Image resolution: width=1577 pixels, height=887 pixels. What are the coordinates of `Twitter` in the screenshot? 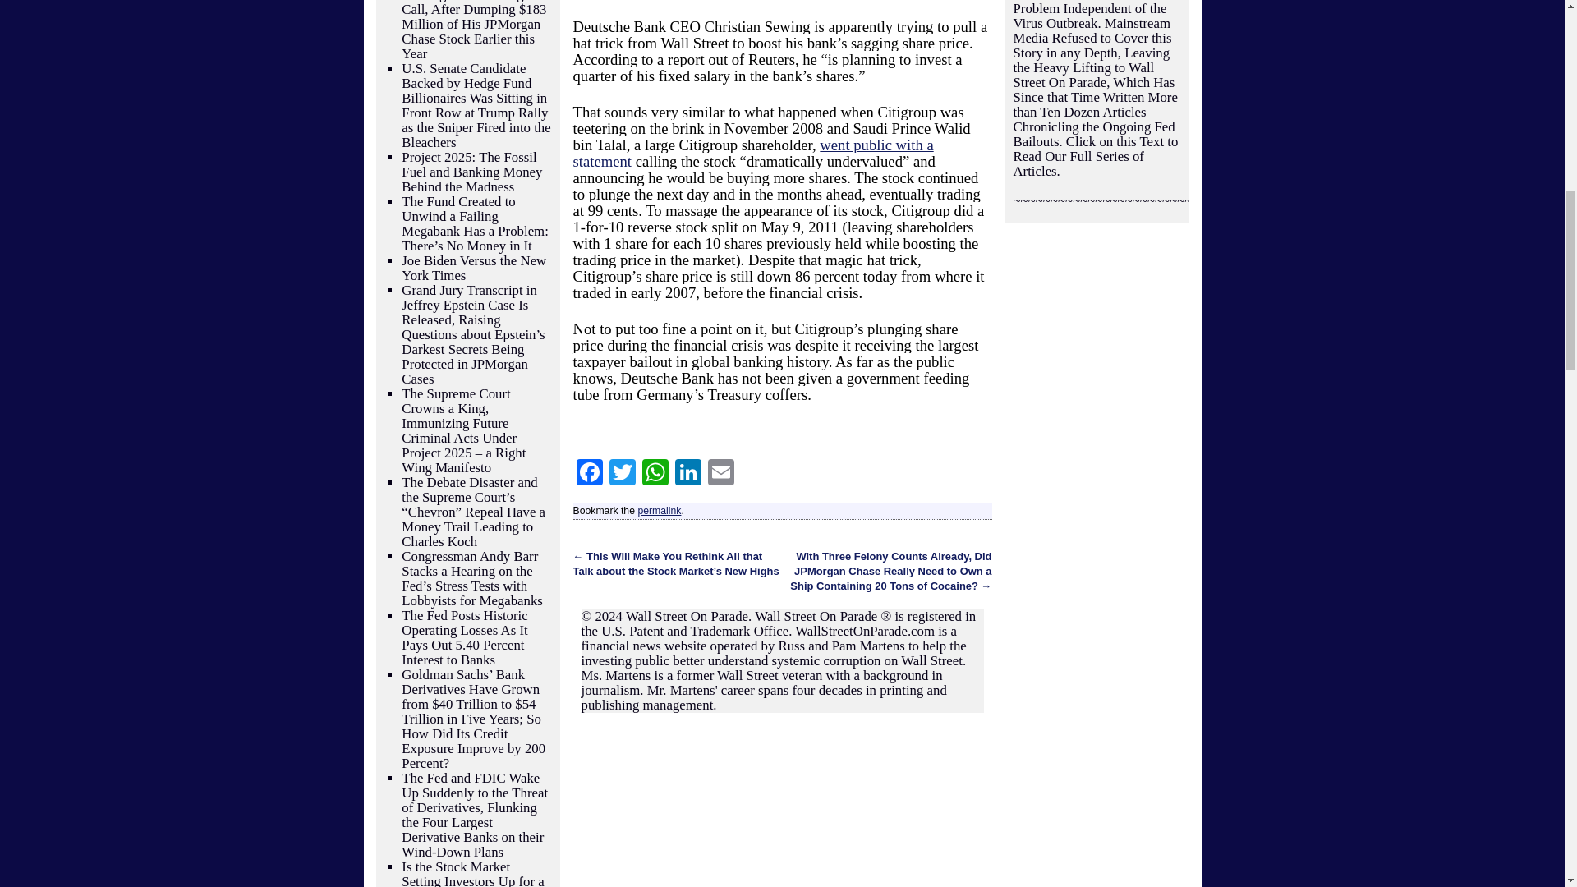 It's located at (622, 475).